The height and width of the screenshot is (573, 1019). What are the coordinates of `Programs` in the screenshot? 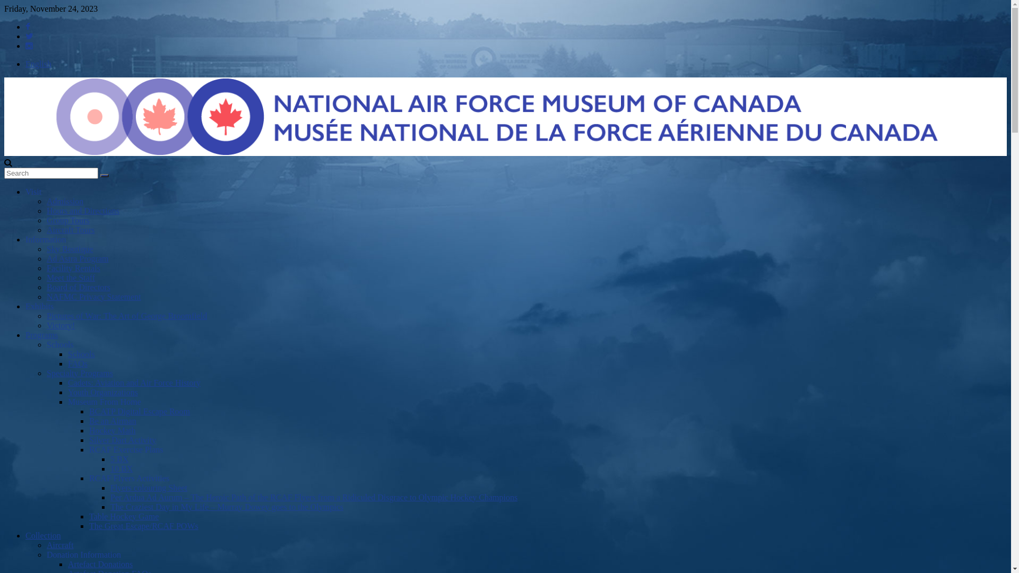 It's located at (41, 335).